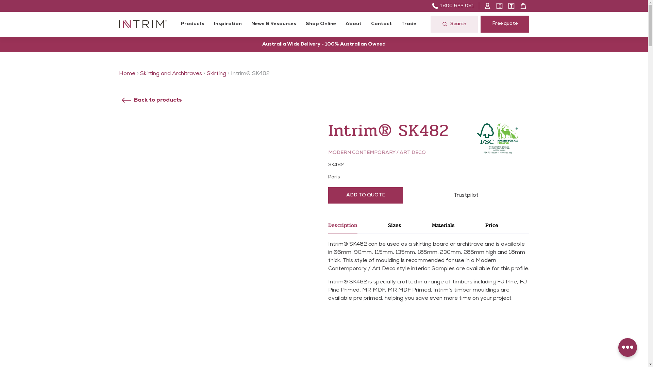  I want to click on Inspiration, so click(228, 24).